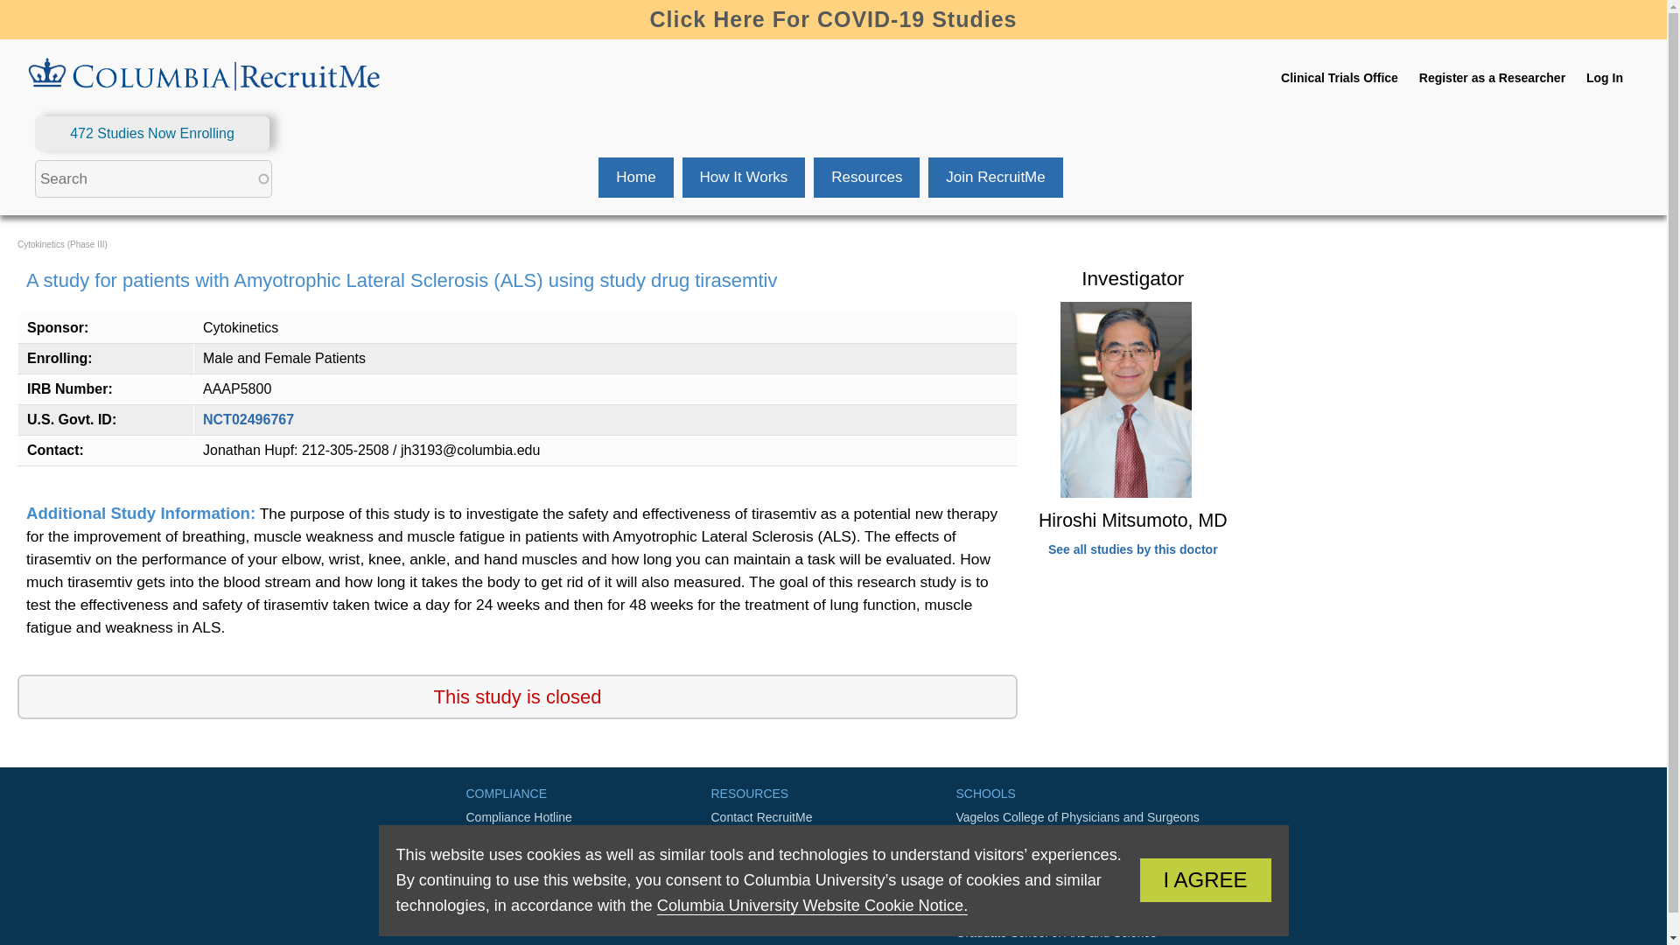 This screenshot has height=945, width=1680. I want to click on Graduate School of Arts and Science, so click(1078, 931).